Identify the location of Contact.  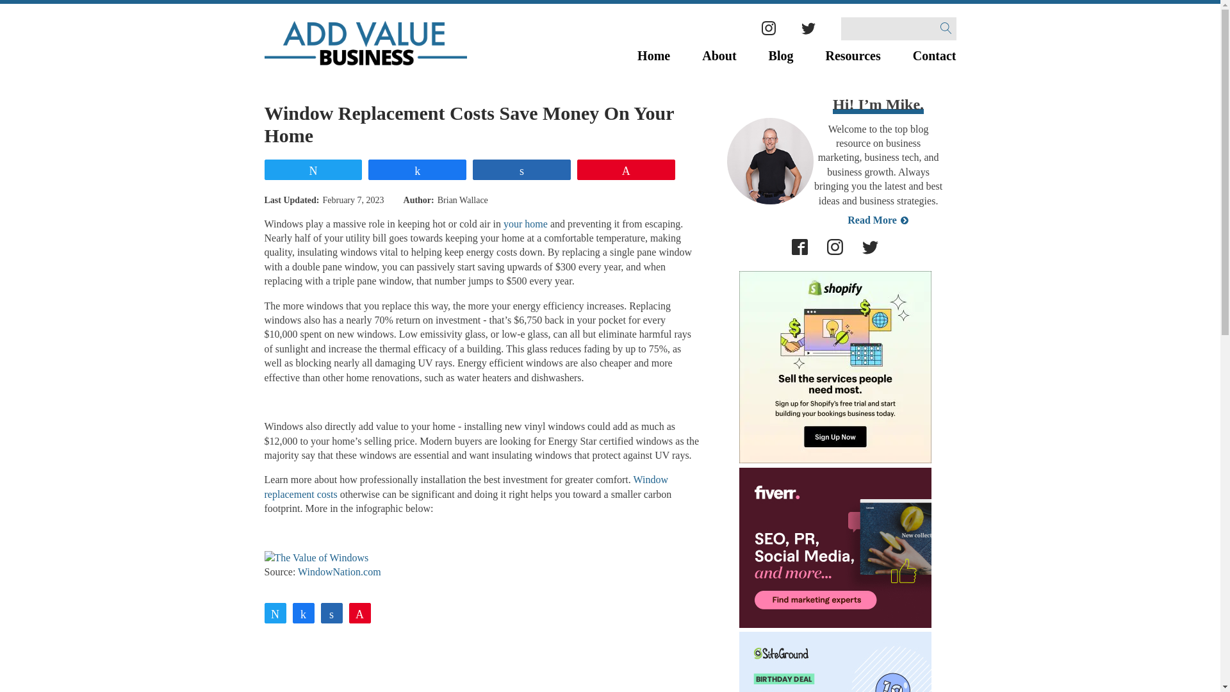
(934, 56).